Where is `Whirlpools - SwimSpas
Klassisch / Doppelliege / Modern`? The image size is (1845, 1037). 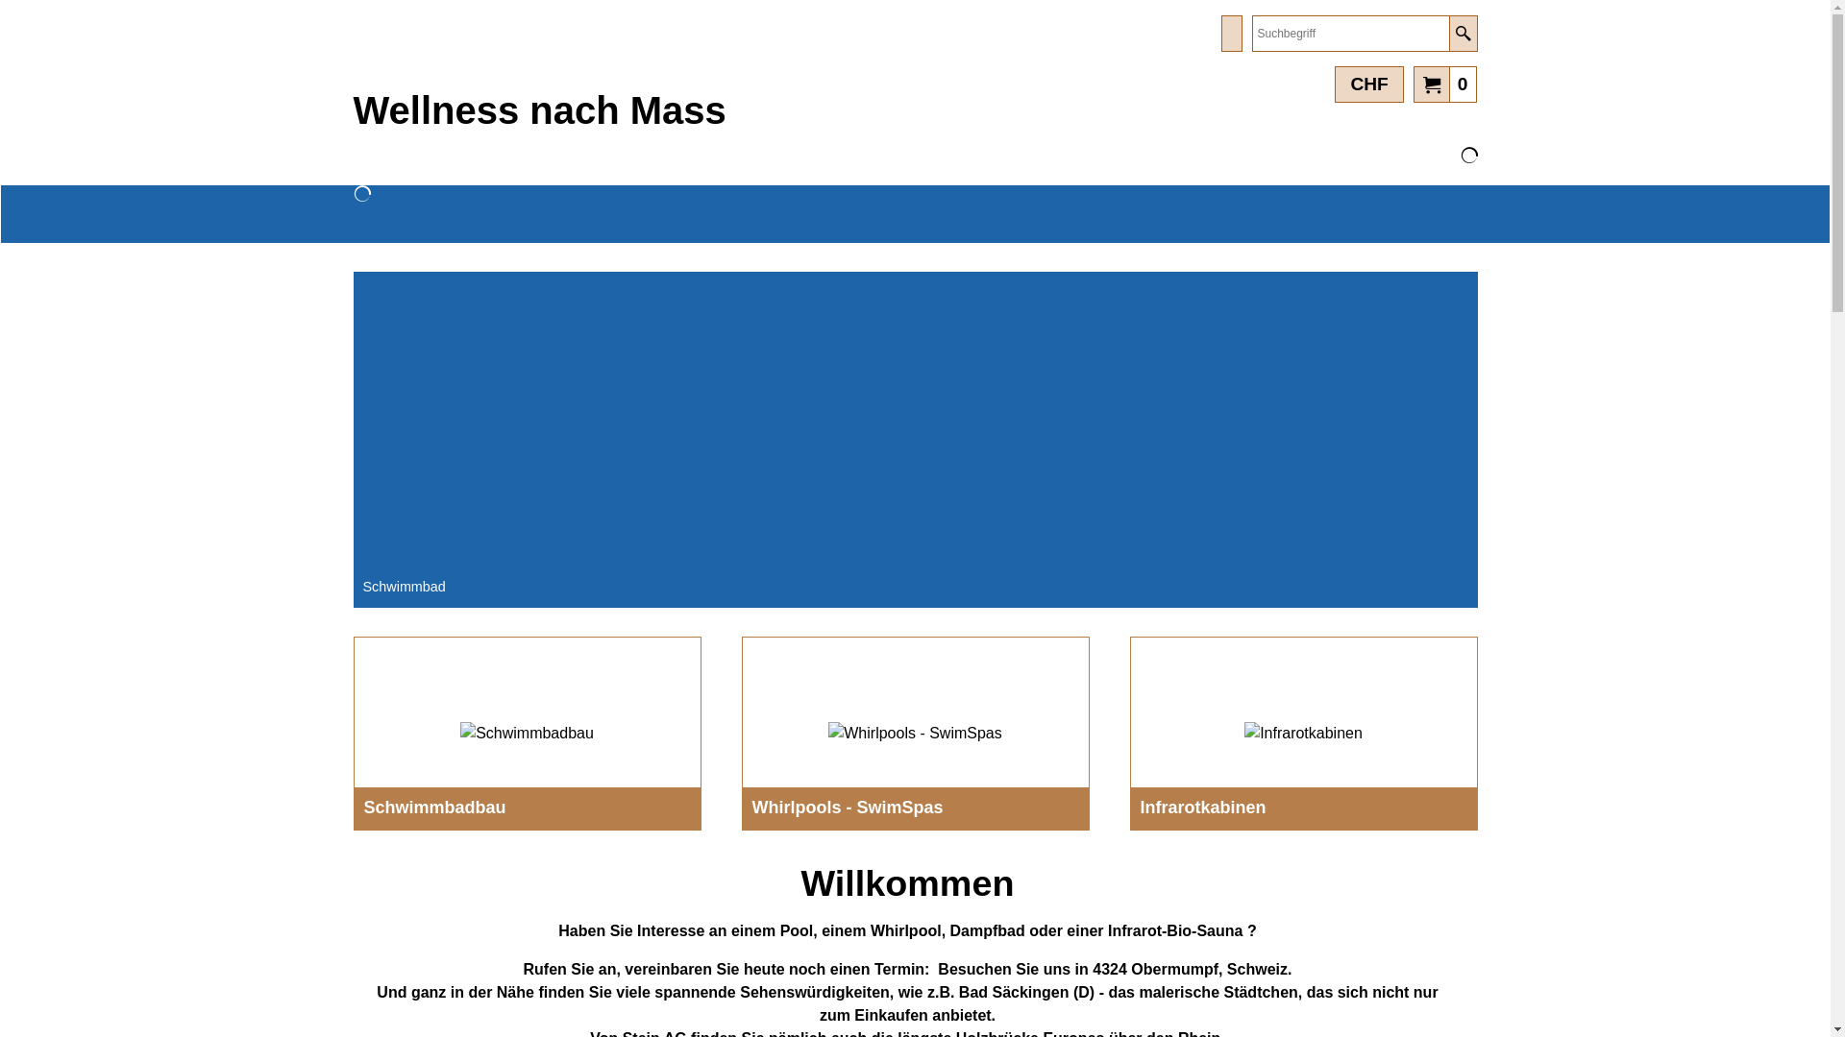
Whirlpools - SwimSpas
Klassisch / Doppelliege / Modern is located at coordinates (915, 734).